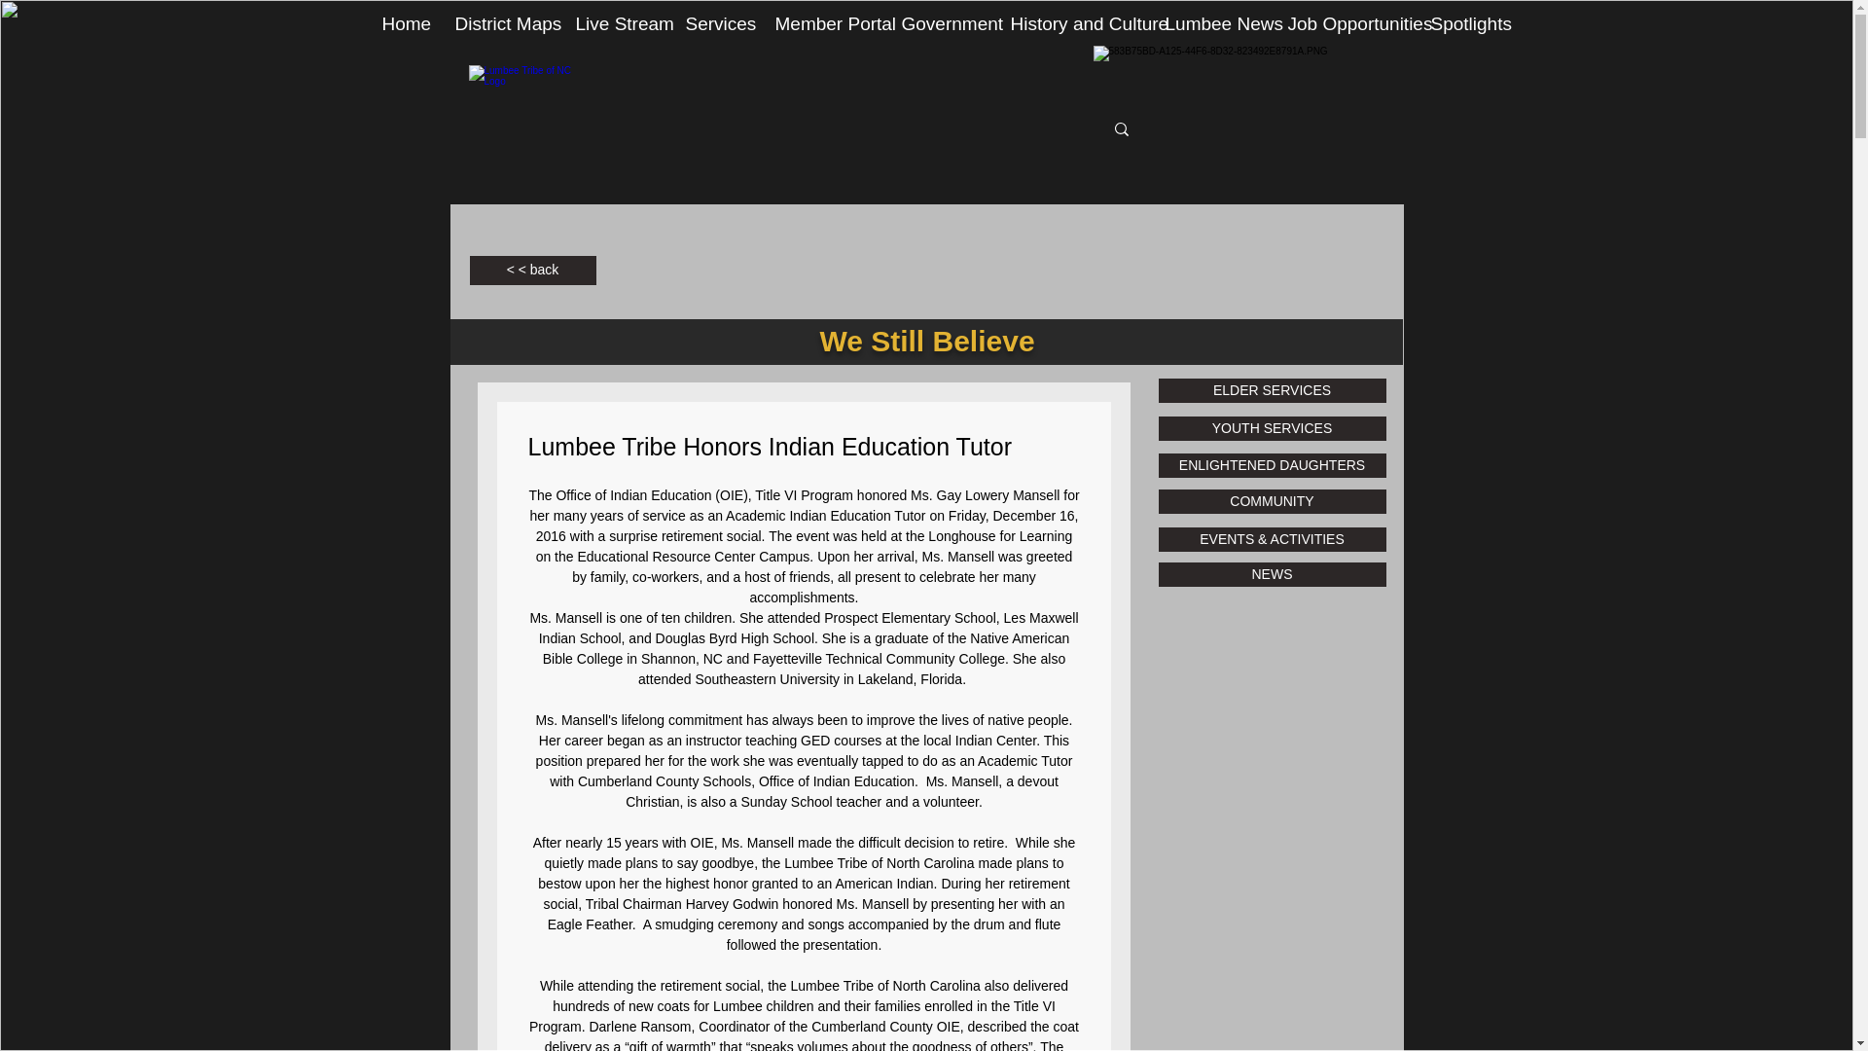 This screenshot has width=1868, height=1051. Describe the element at coordinates (942, 31) in the screenshot. I see `Government` at that location.